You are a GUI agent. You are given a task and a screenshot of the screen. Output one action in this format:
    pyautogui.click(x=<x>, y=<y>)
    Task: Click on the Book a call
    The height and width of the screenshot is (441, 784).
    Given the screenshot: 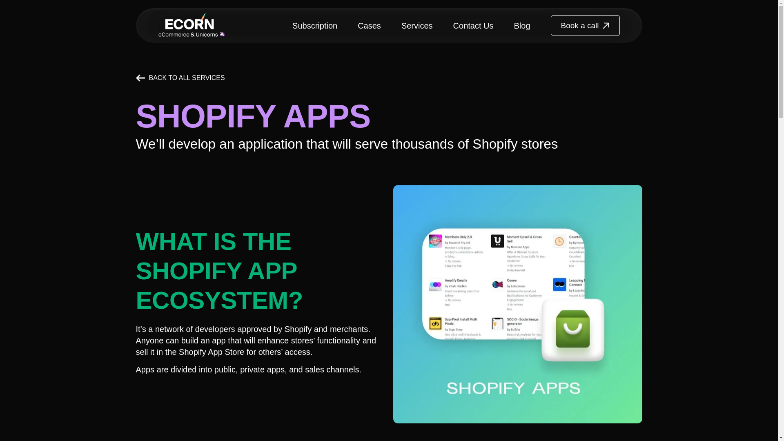 What is the action you would take?
    pyautogui.click(x=586, y=25)
    